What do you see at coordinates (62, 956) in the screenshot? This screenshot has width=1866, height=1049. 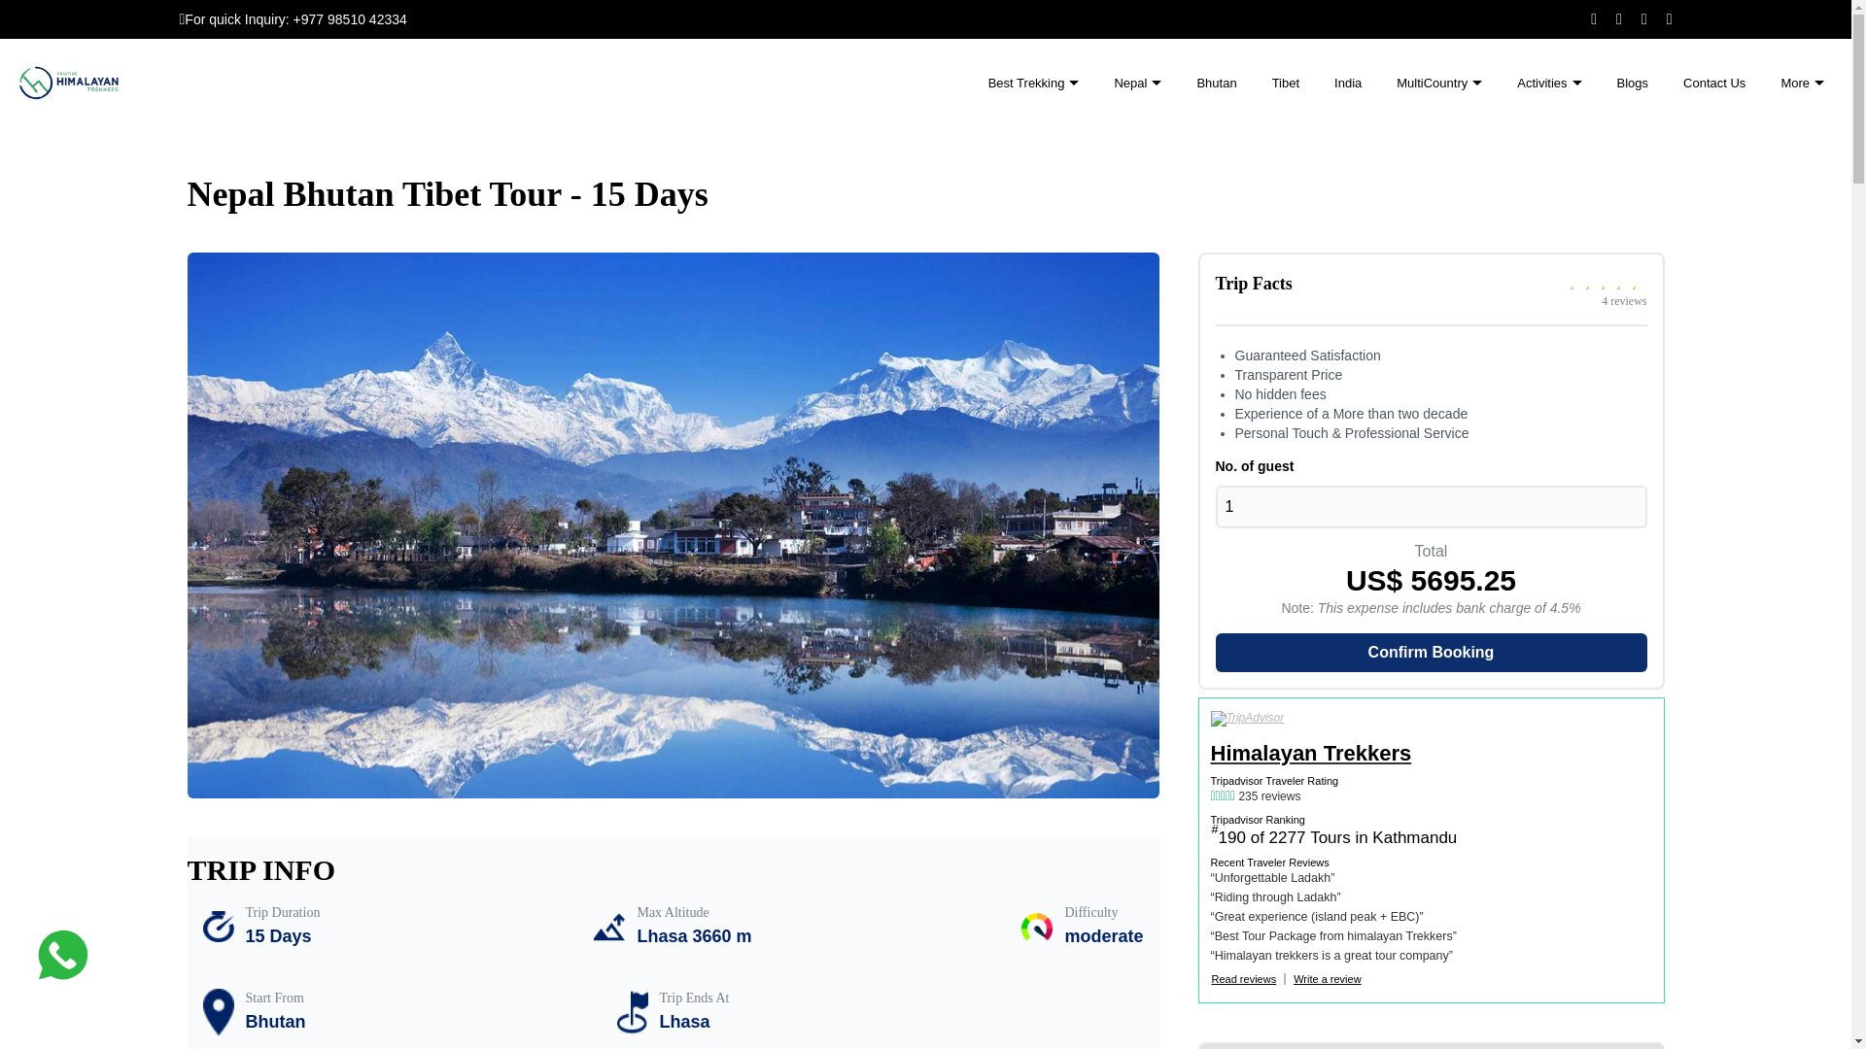 I see `Message us on Whatsapp` at bounding box center [62, 956].